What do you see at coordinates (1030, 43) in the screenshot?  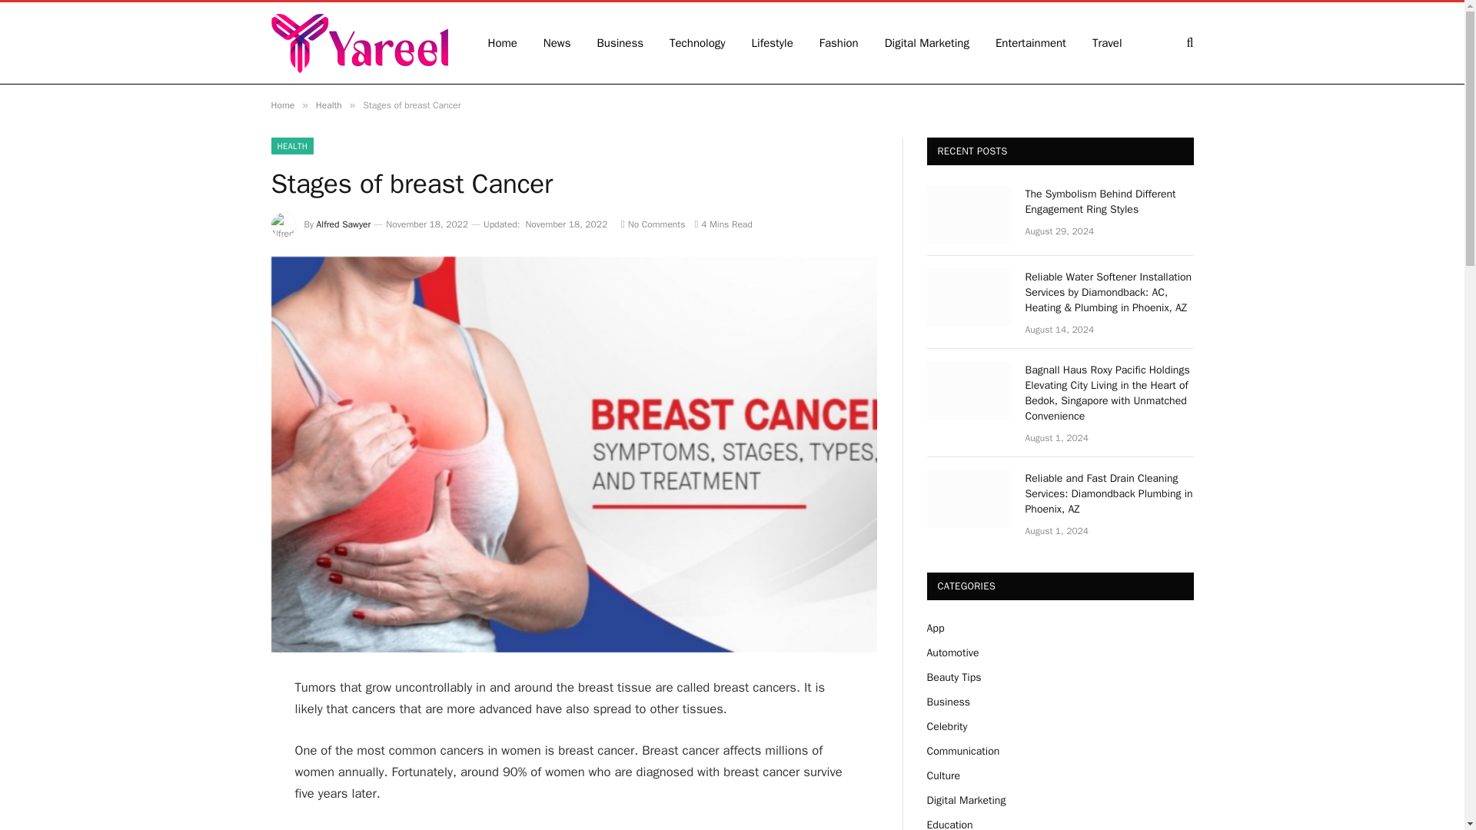 I see `Entertainment` at bounding box center [1030, 43].